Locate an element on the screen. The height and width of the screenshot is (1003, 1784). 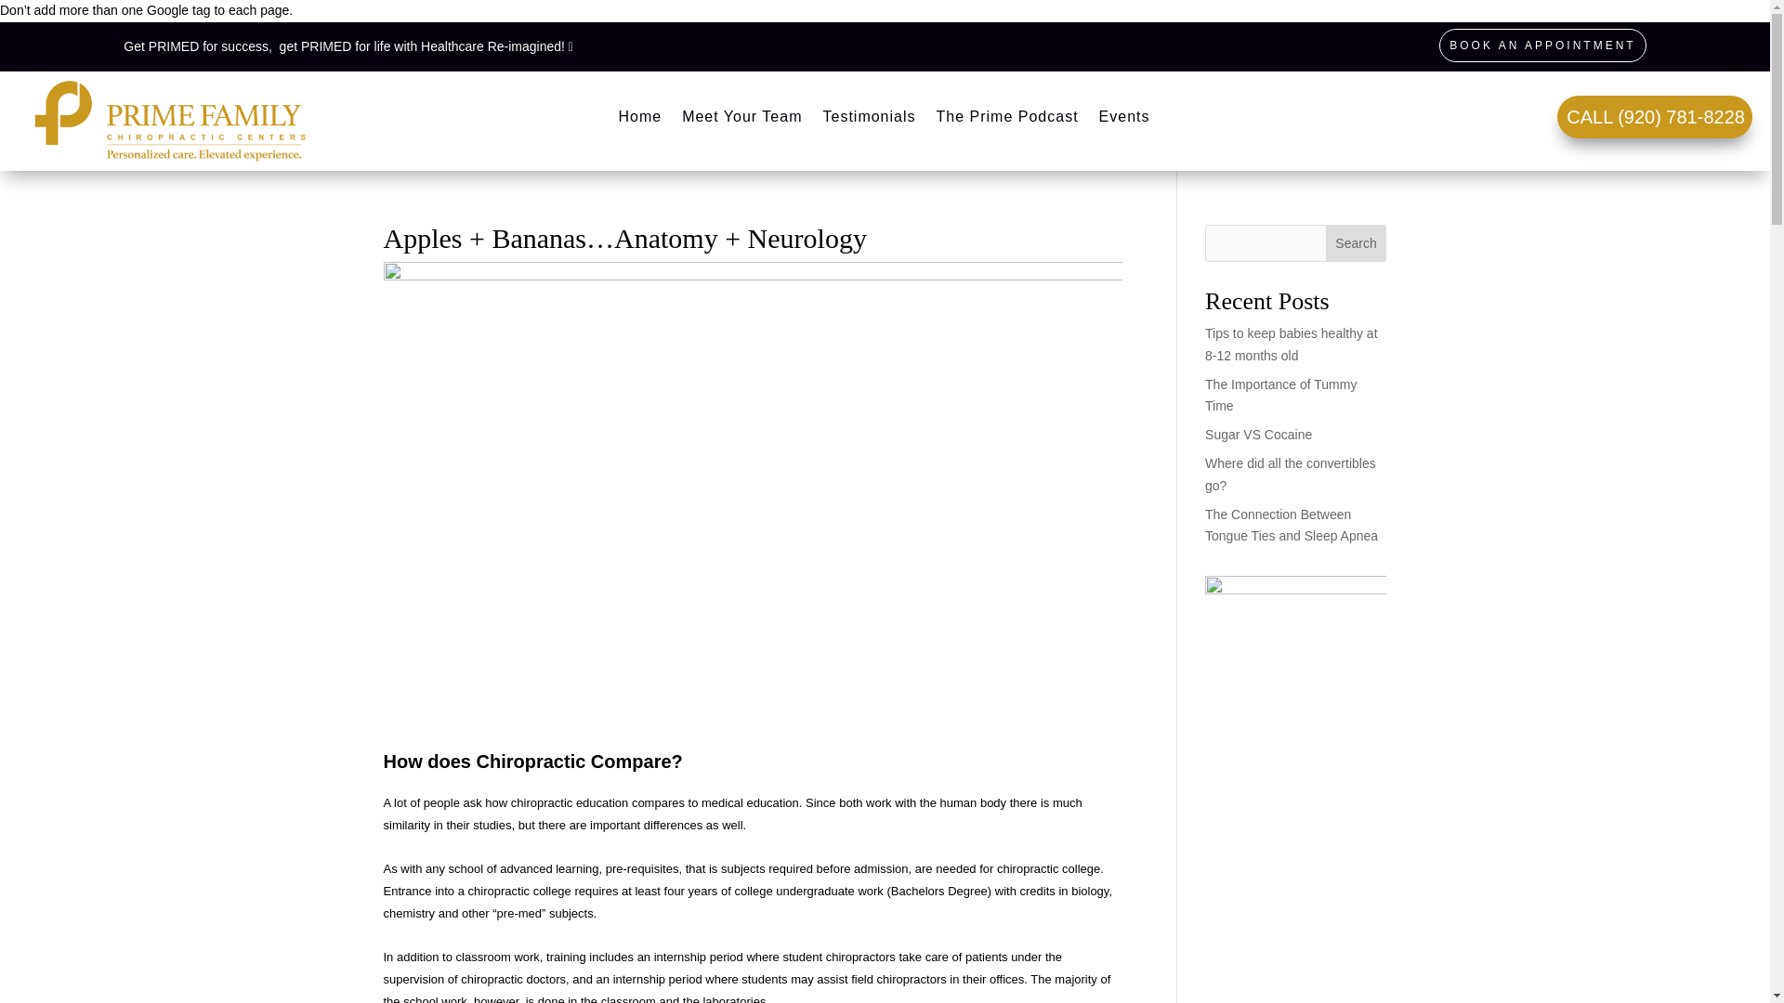
The Connection Between Tongue Ties and Sleep Apnea is located at coordinates (1292, 526).